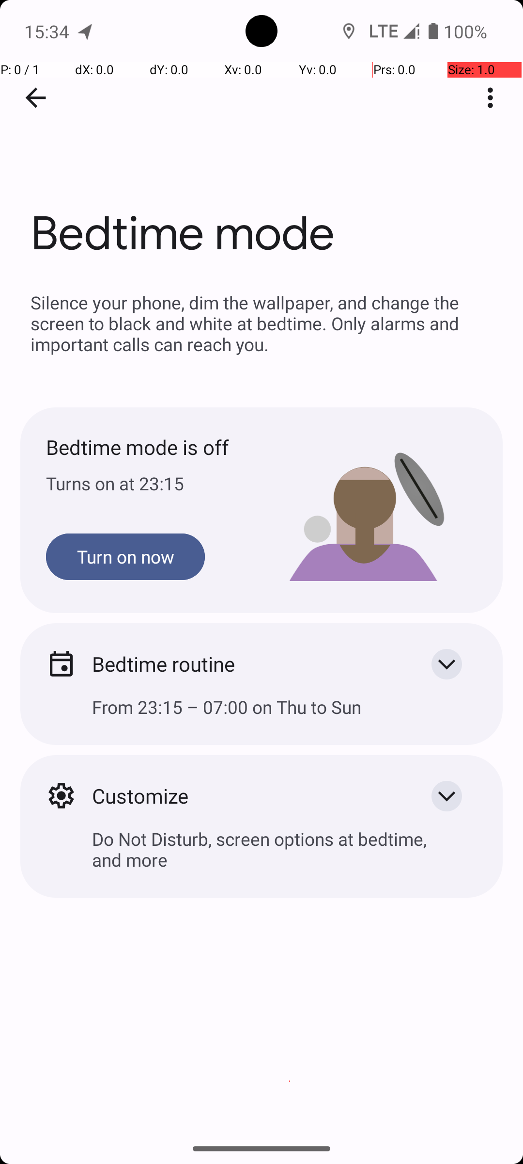 The image size is (523, 1164). Describe the element at coordinates (261, 857) in the screenshot. I see `Do Not Disturb, screen options at bedtime, and more` at that location.